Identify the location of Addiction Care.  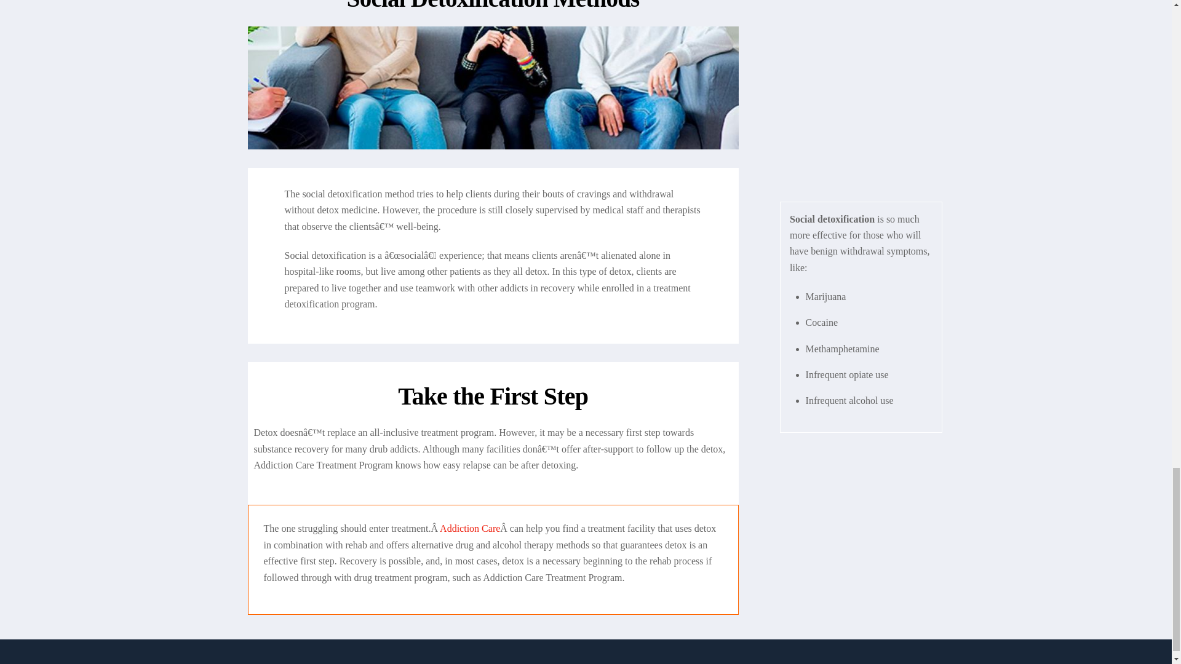
(469, 529).